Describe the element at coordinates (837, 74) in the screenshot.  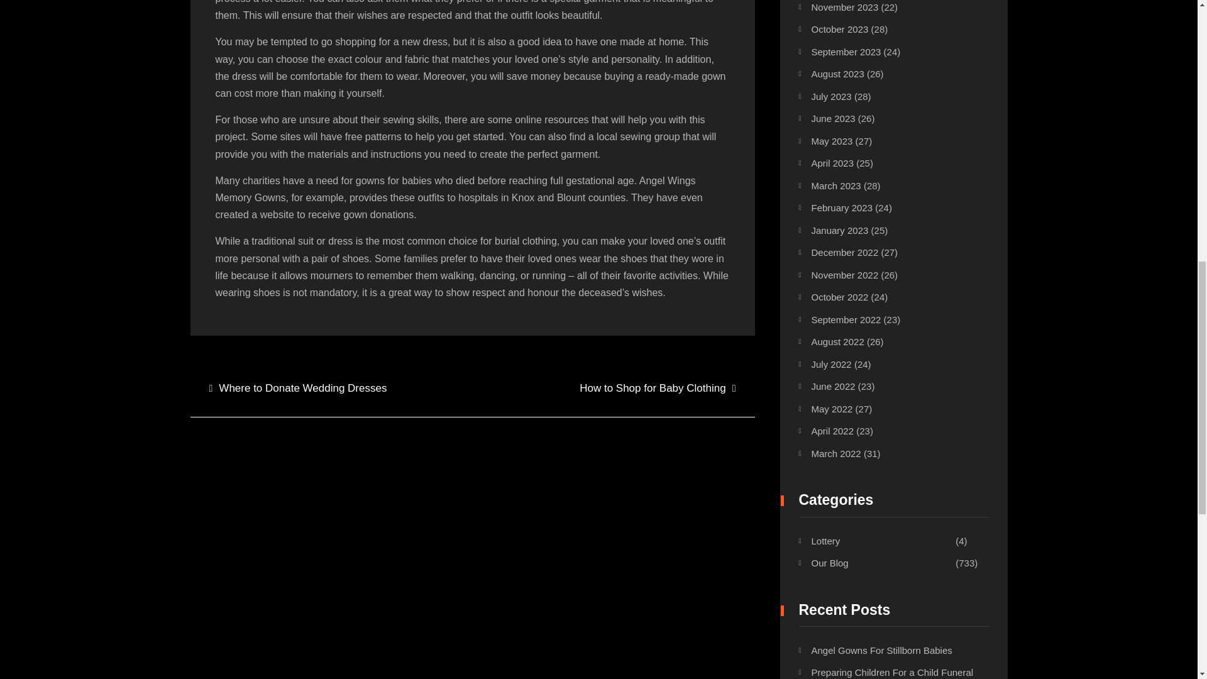
I see `August 2023` at that location.